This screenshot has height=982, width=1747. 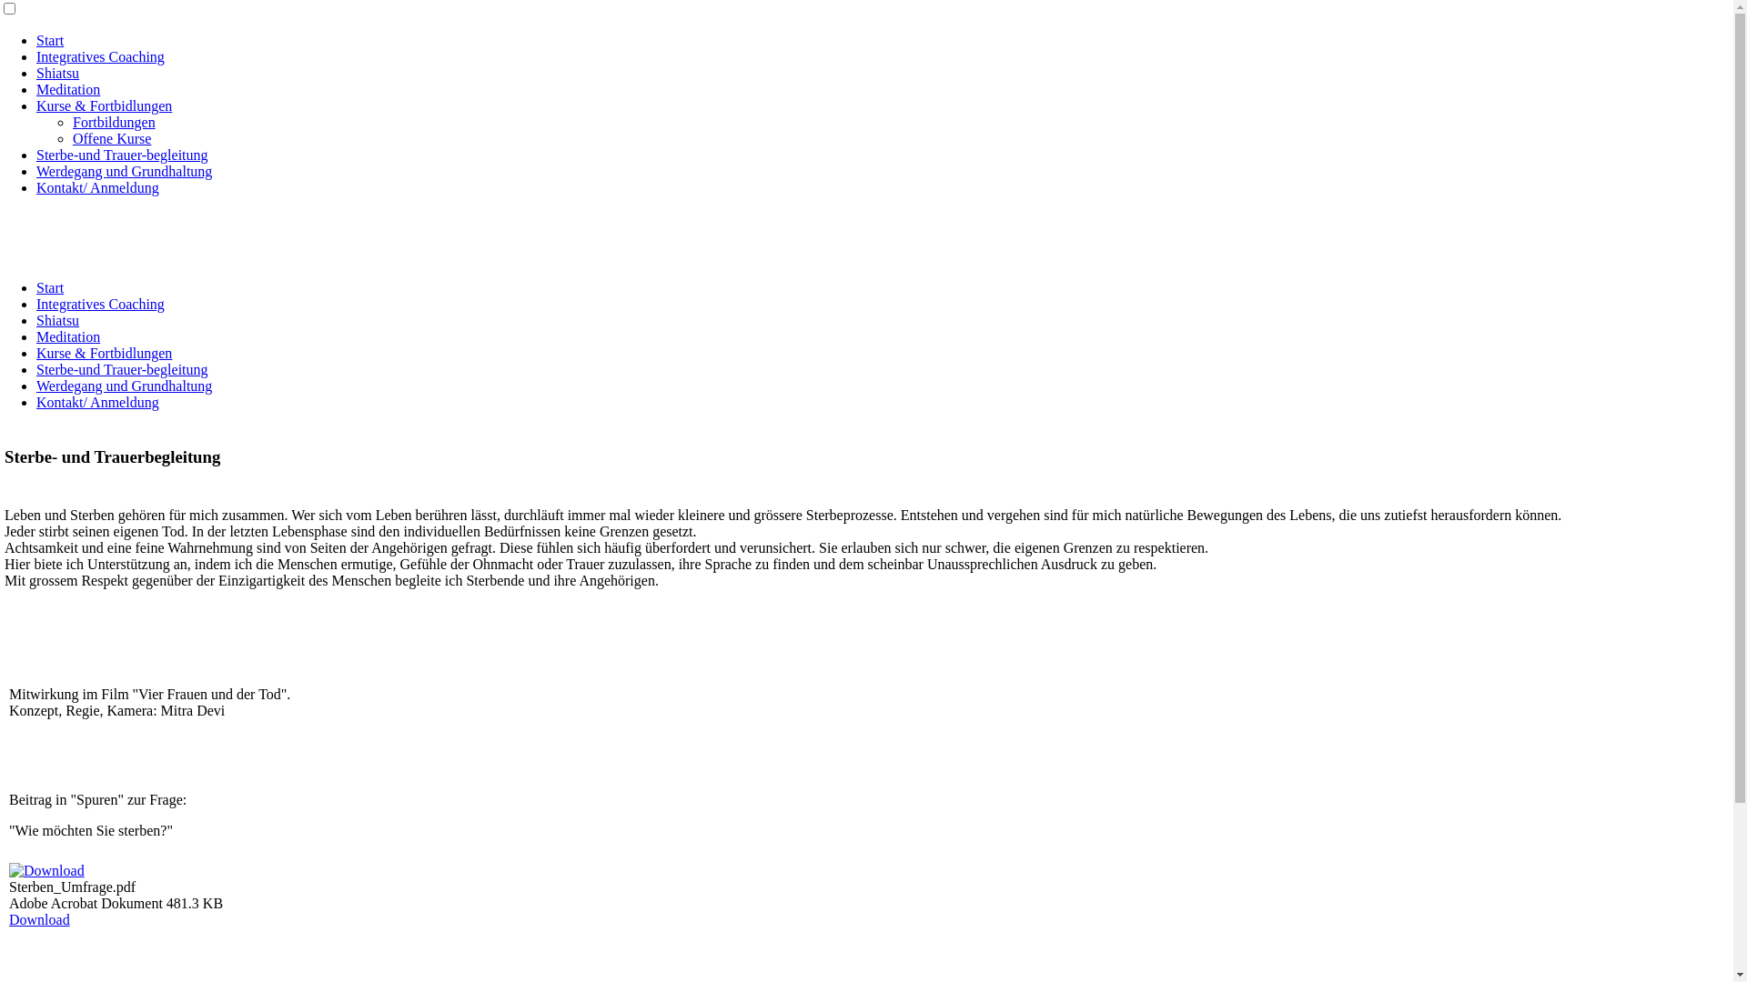 What do you see at coordinates (100, 56) in the screenshot?
I see `Integratives Coaching` at bounding box center [100, 56].